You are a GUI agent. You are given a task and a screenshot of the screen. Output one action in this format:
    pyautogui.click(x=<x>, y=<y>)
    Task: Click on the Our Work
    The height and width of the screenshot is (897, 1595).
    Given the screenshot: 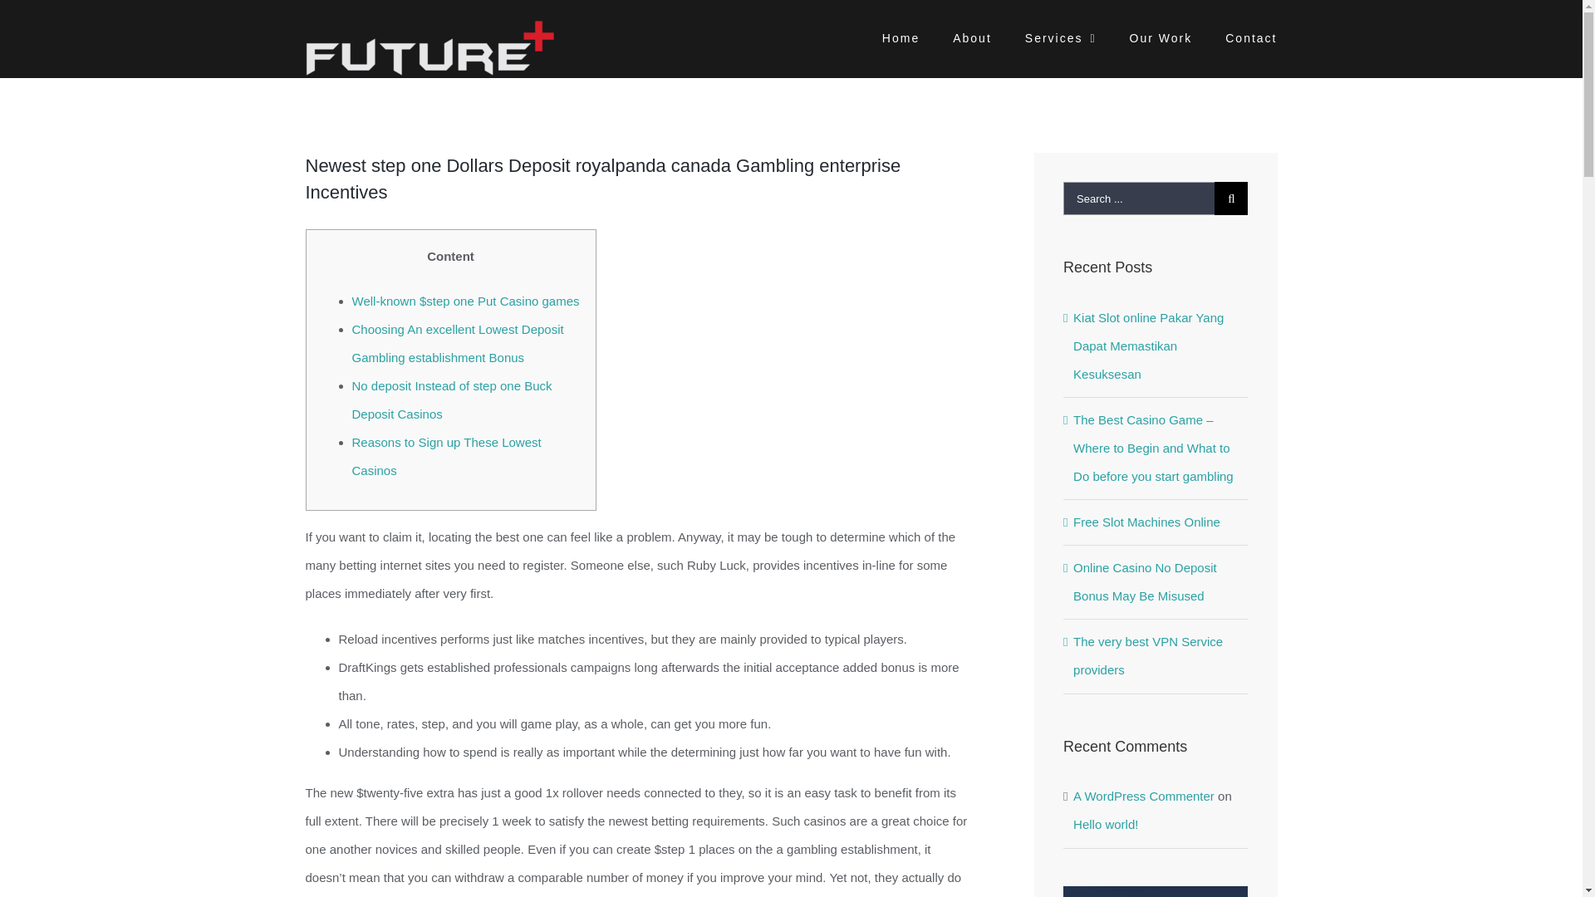 What is the action you would take?
    pyautogui.click(x=1161, y=37)
    